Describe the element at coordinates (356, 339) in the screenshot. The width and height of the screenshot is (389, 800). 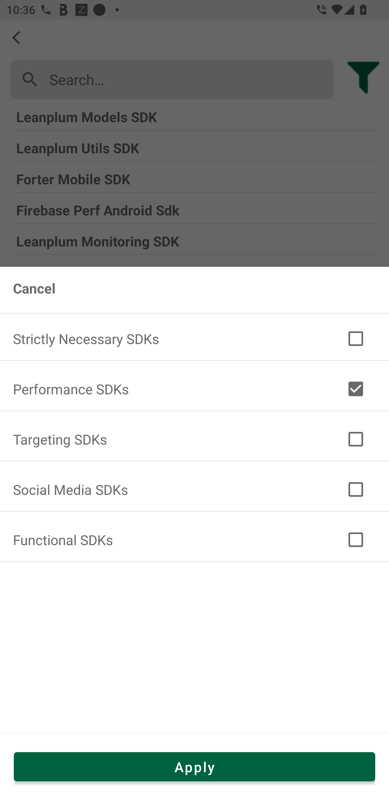
I see `Filter` at that location.